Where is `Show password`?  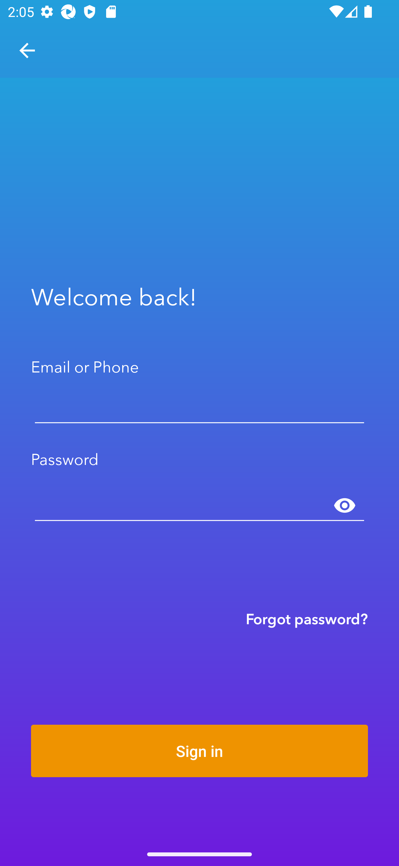 Show password is located at coordinates (345, 506).